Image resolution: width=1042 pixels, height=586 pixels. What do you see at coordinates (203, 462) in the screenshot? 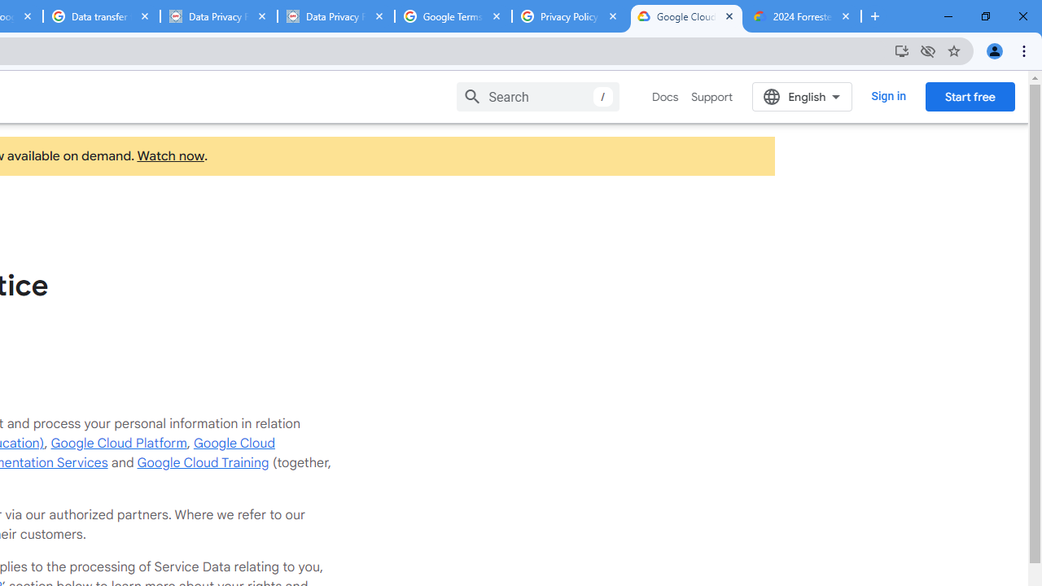
I see `Google Cloud Training` at bounding box center [203, 462].